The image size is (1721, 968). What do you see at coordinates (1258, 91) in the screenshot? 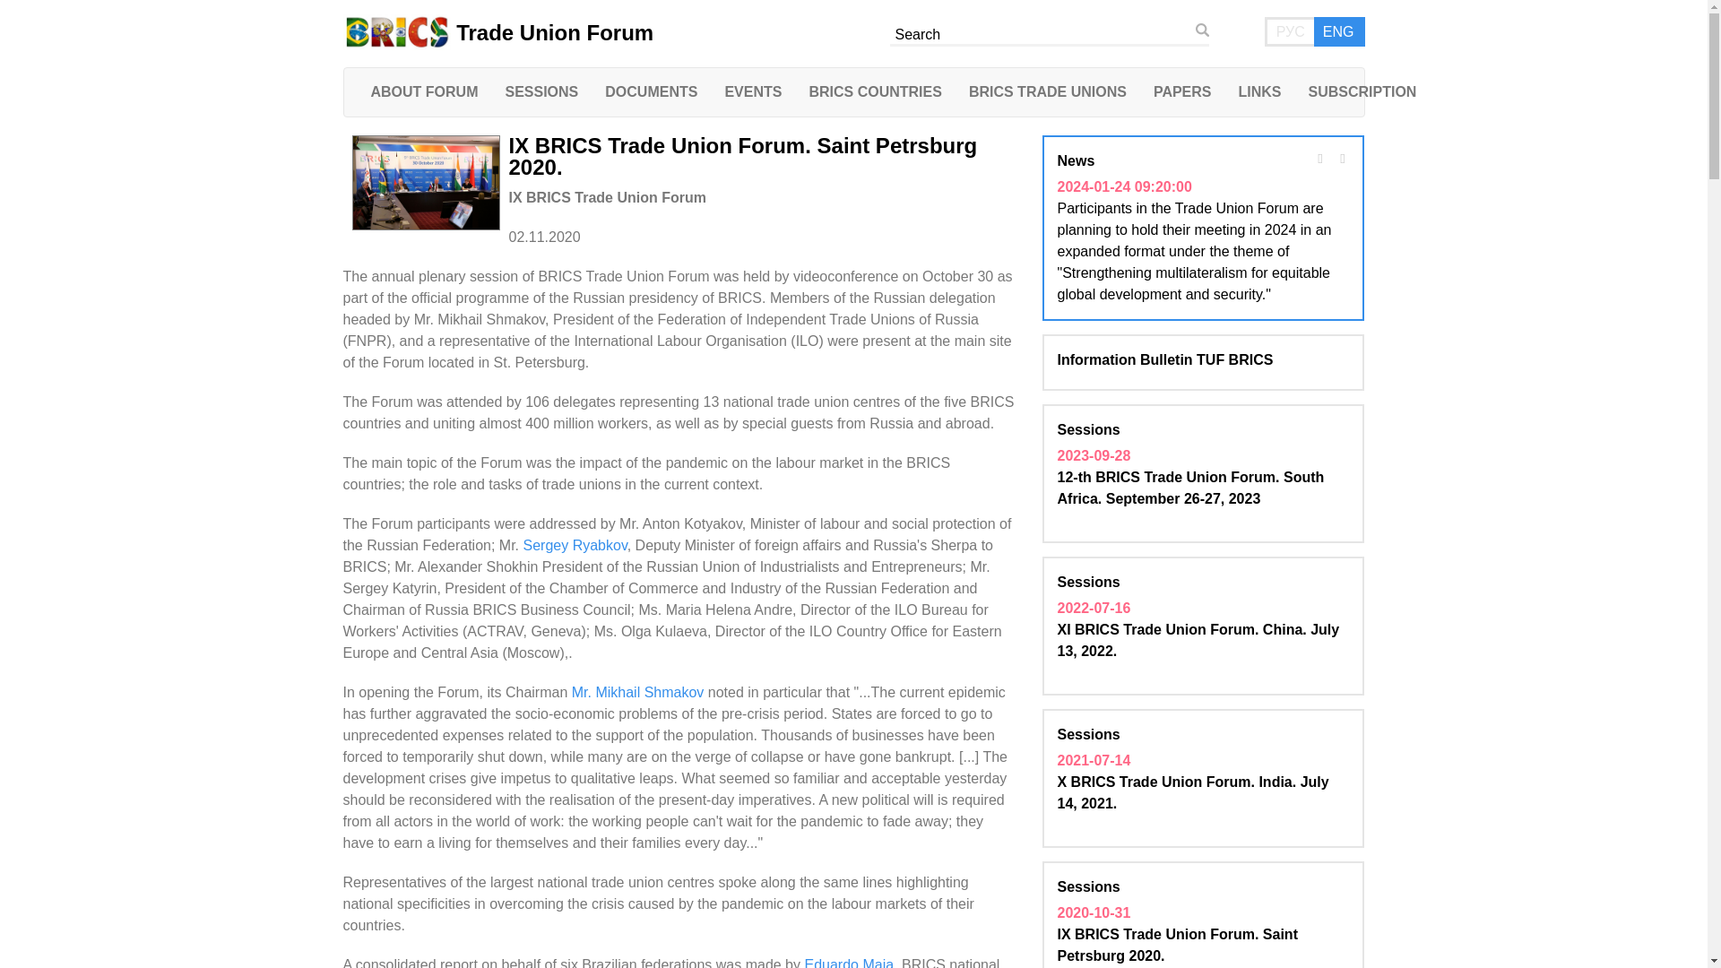
I see `LINKS` at bounding box center [1258, 91].